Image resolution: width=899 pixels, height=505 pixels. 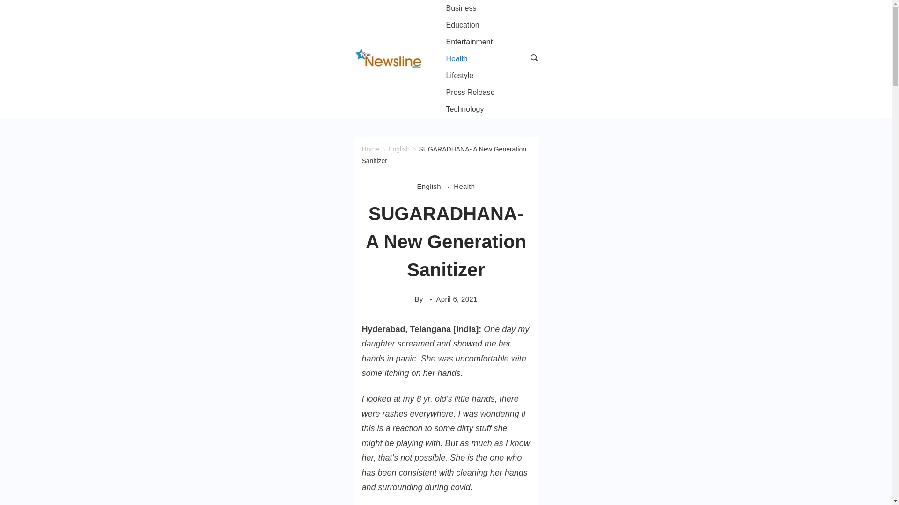 What do you see at coordinates (457, 59) in the screenshot?
I see `Health` at bounding box center [457, 59].